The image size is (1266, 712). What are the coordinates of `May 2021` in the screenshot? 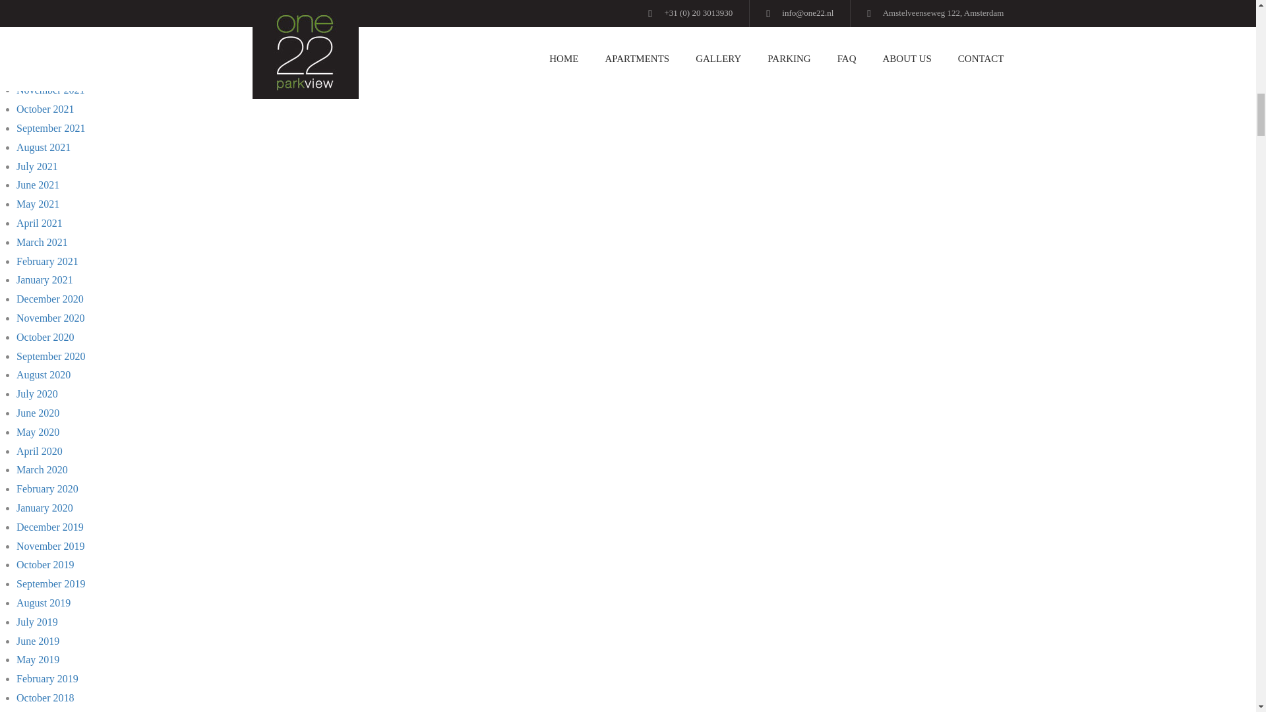 It's located at (38, 204).